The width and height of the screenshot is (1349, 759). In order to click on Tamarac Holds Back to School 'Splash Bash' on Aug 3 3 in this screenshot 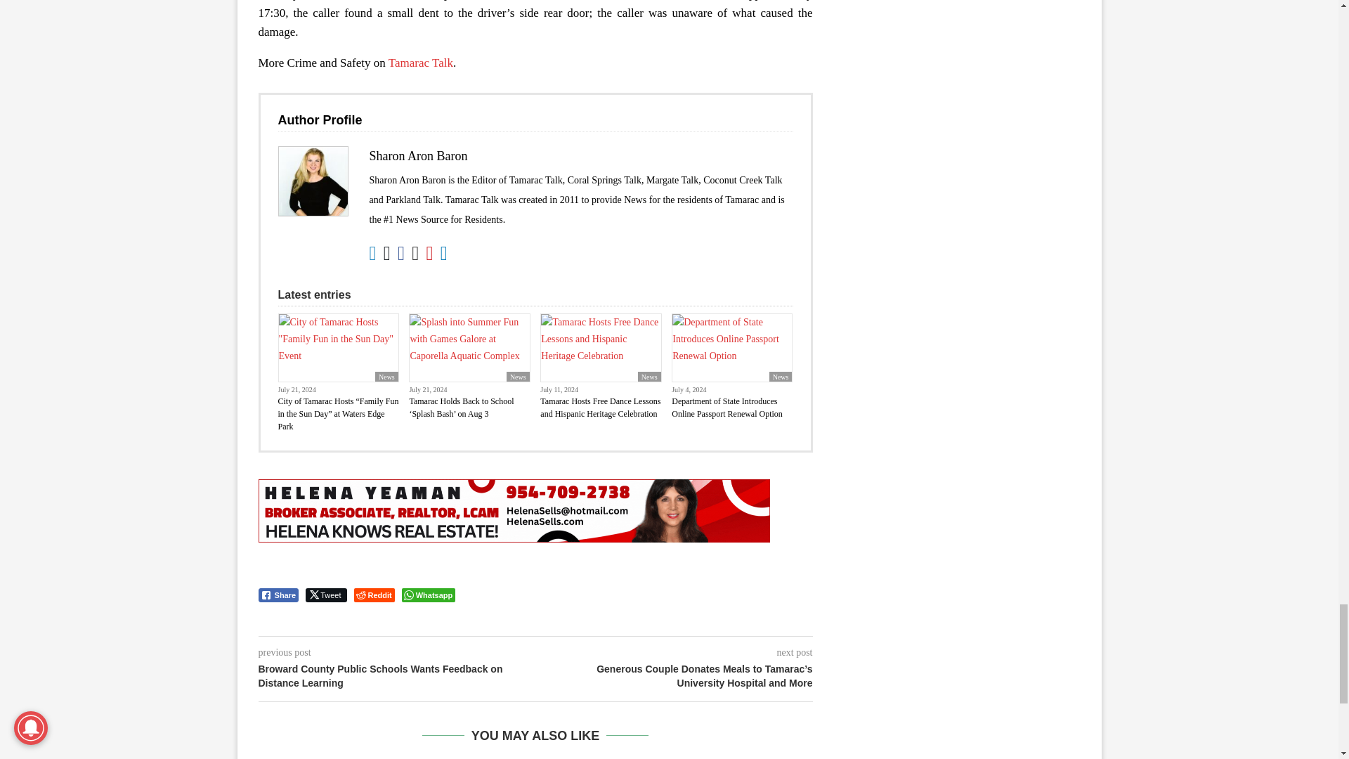, I will do `click(469, 348)`.